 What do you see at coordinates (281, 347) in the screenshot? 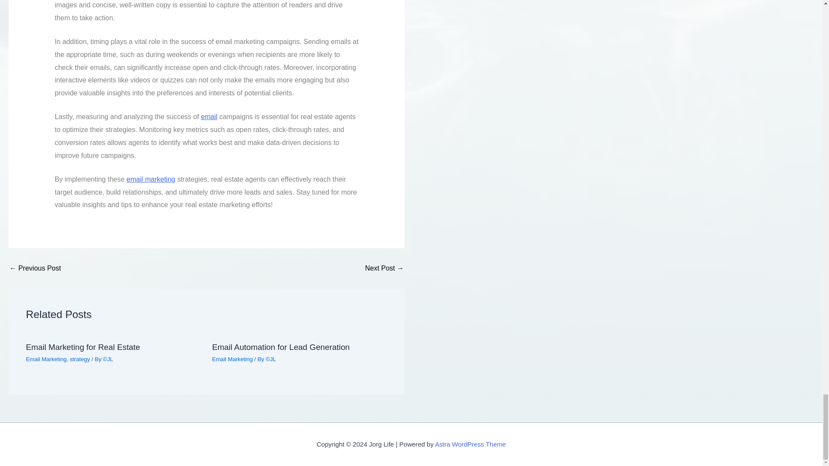
I see `Email Automation for Lead Generation` at bounding box center [281, 347].